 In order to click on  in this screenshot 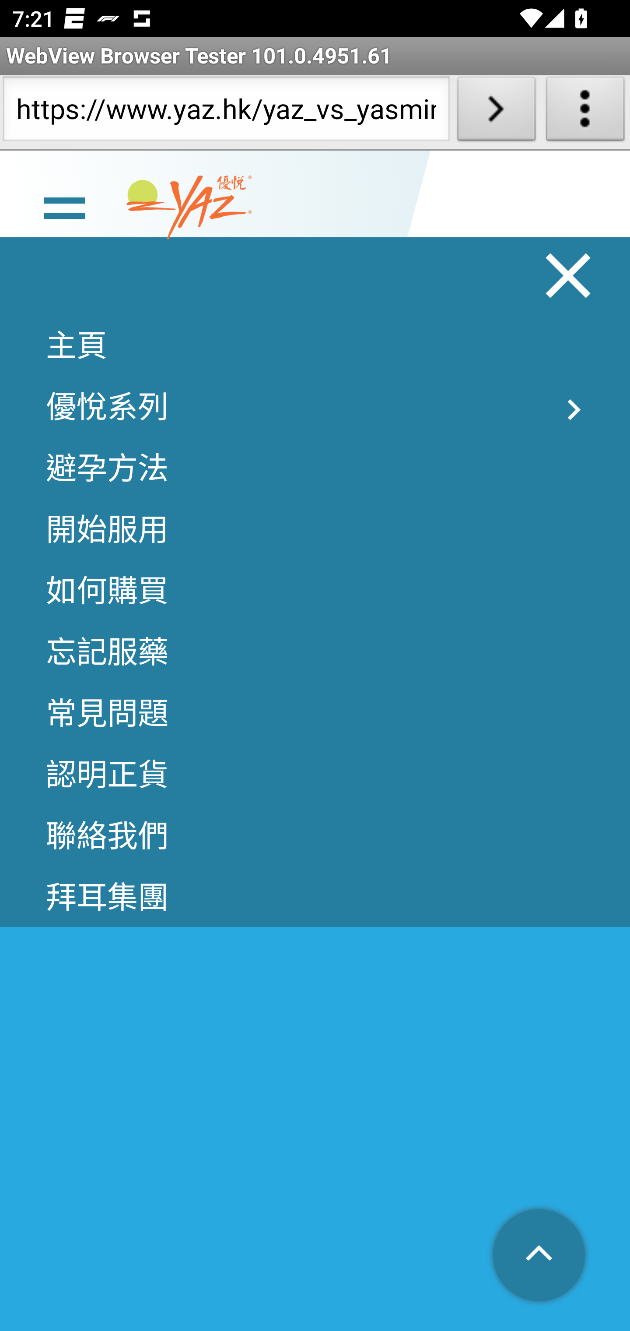, I will do `click(540, 1257)`.